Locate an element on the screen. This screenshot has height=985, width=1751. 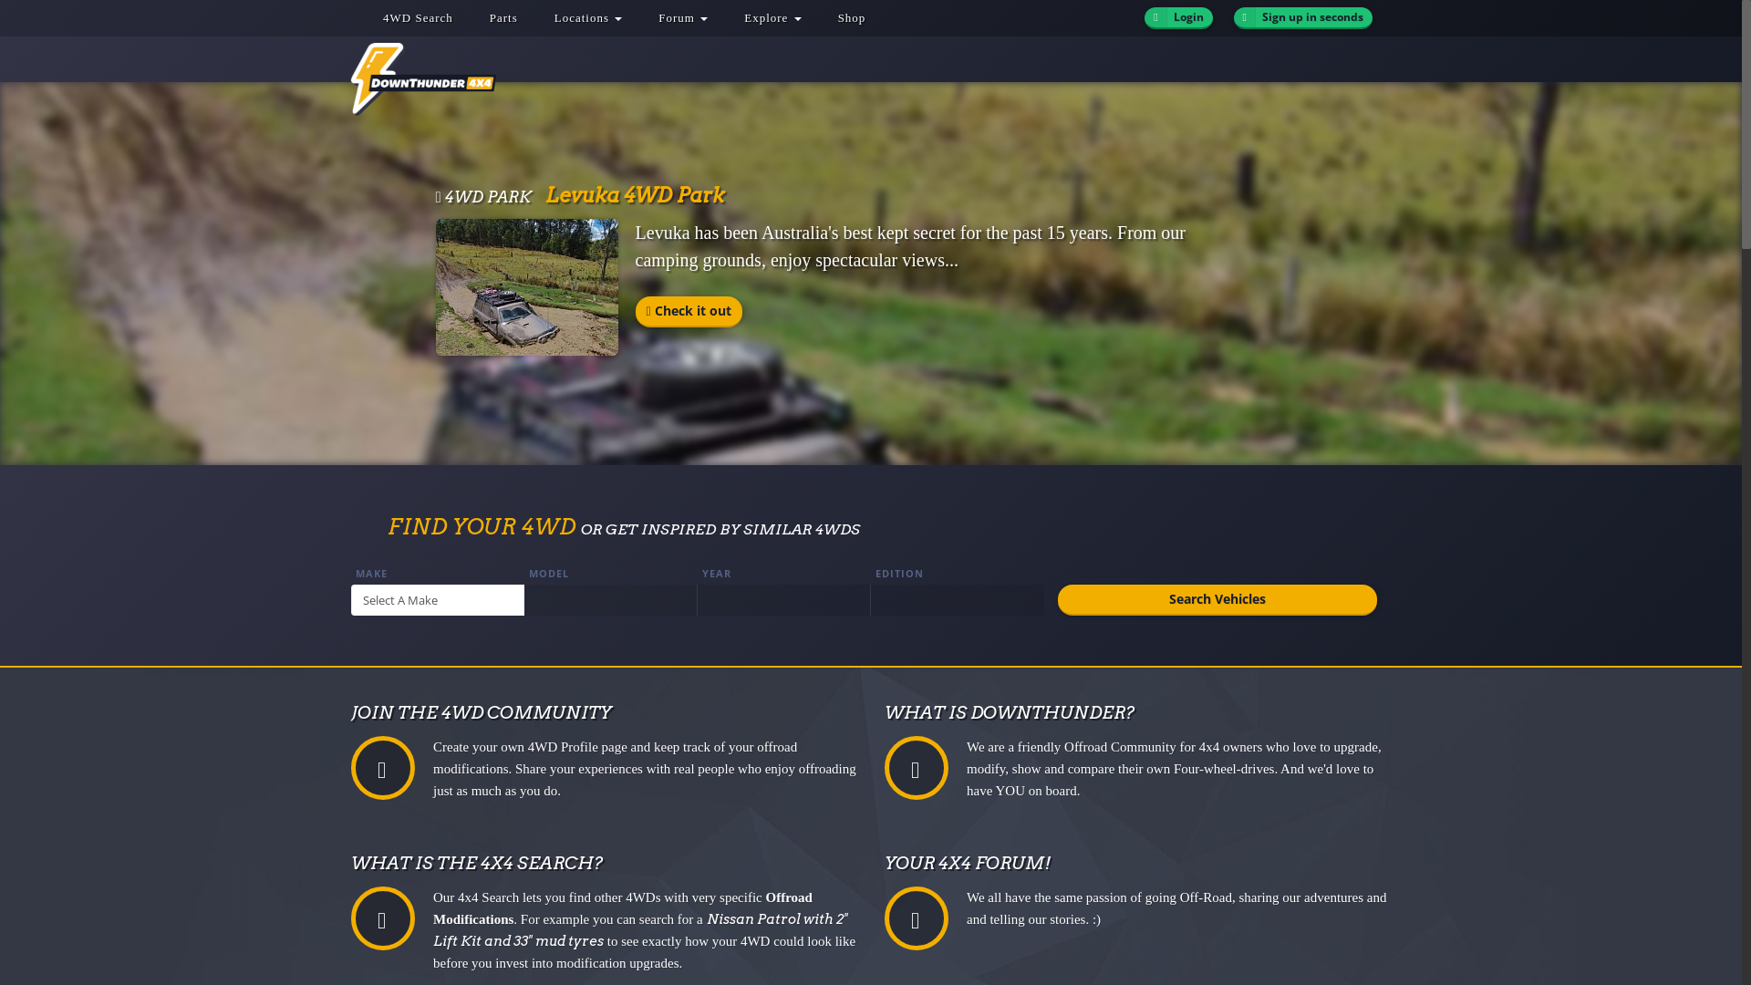
Locations is located at coordinates (589, 18).